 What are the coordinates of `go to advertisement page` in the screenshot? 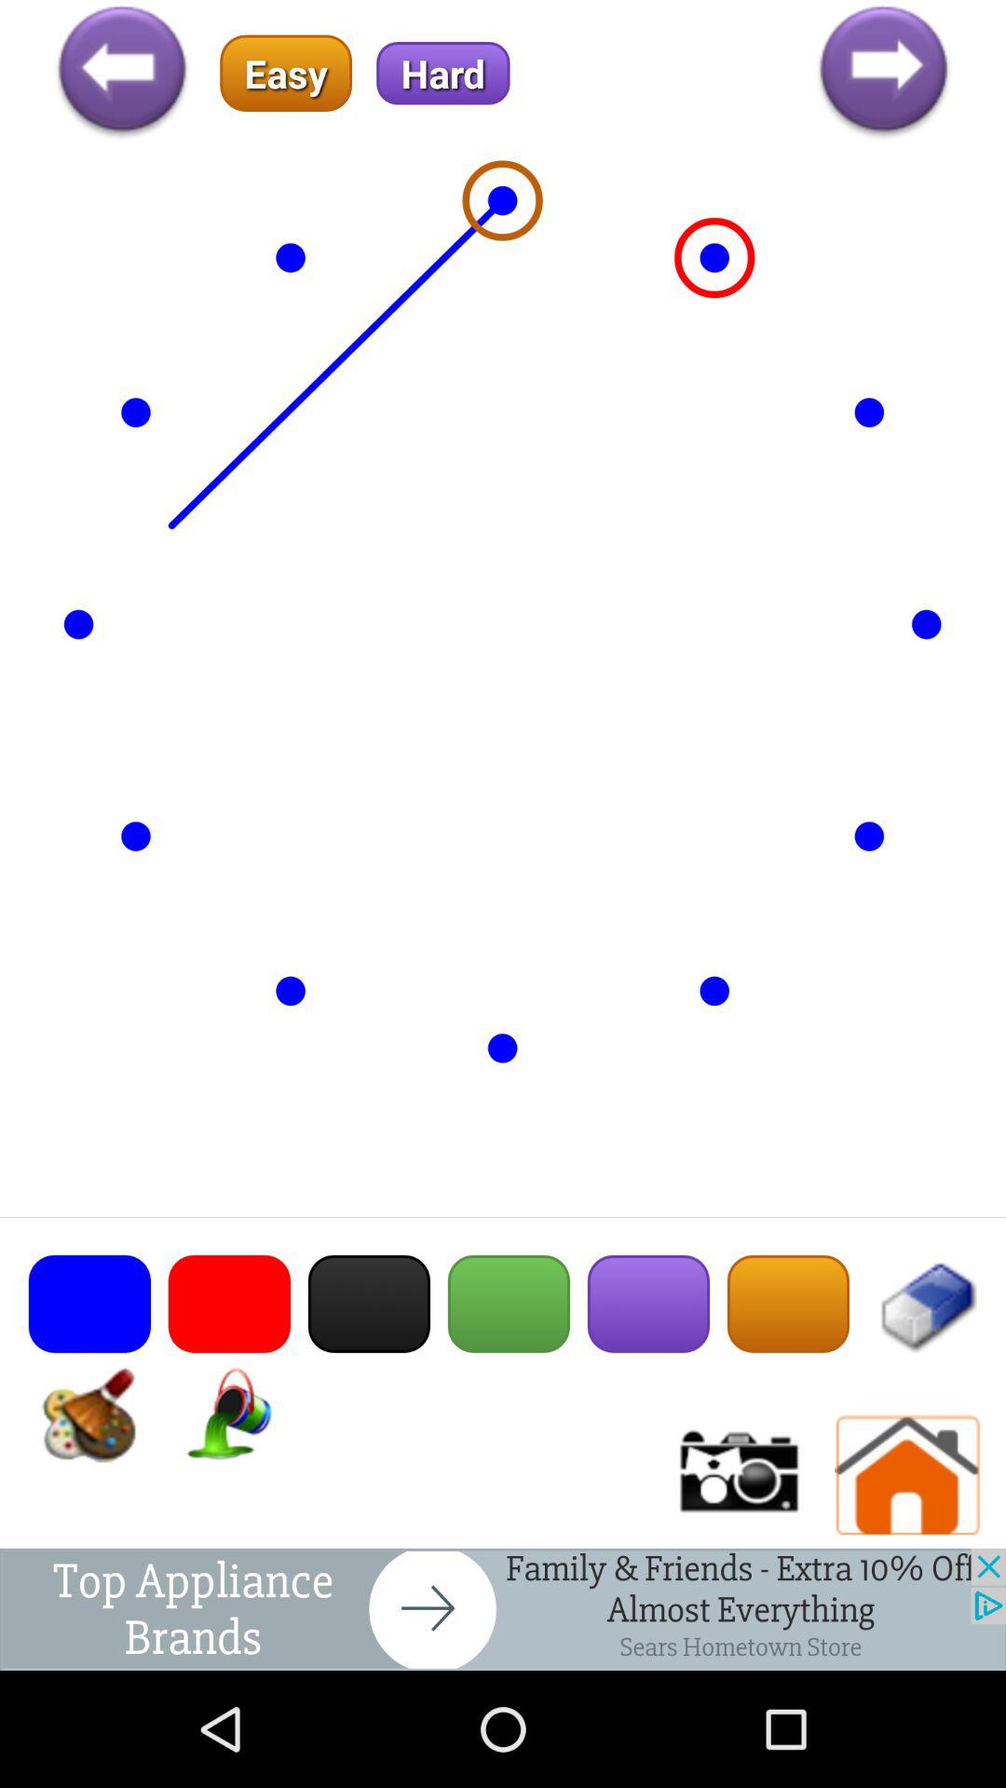 It's located at (503, 1609).